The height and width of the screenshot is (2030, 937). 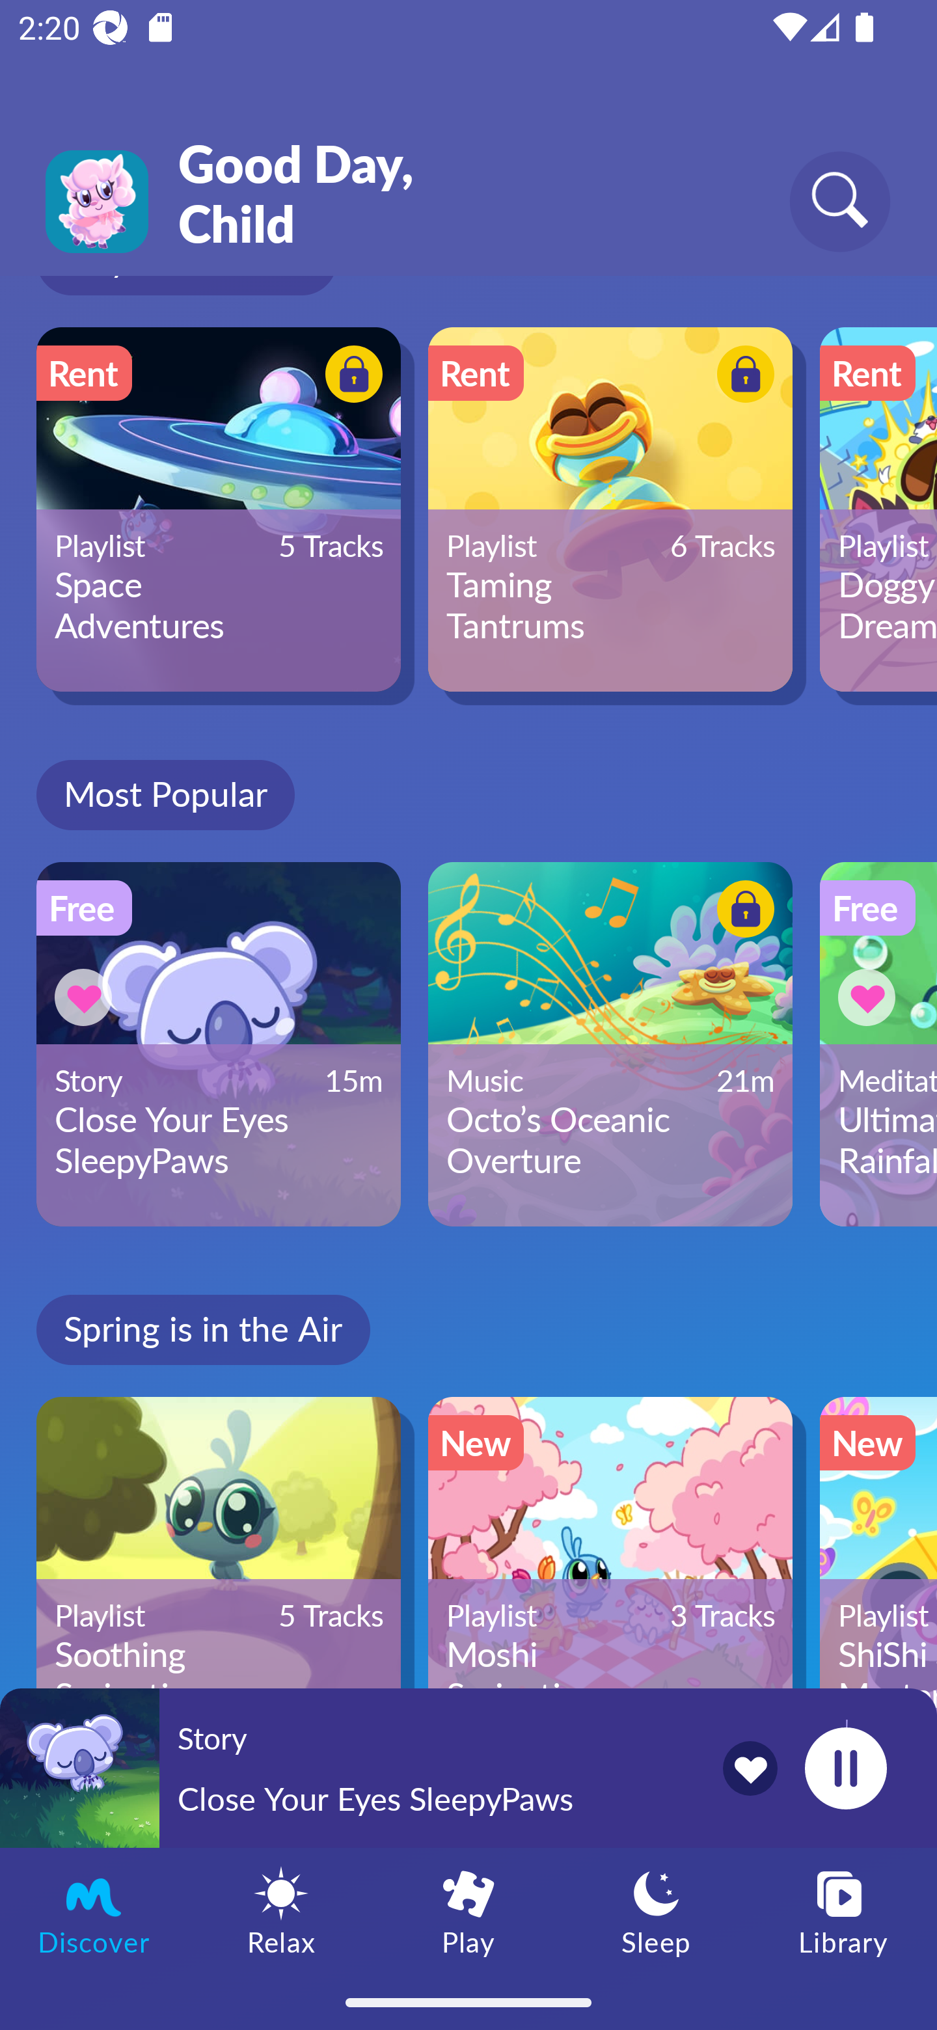 I want to click on Button, so click(x=871, y=997).